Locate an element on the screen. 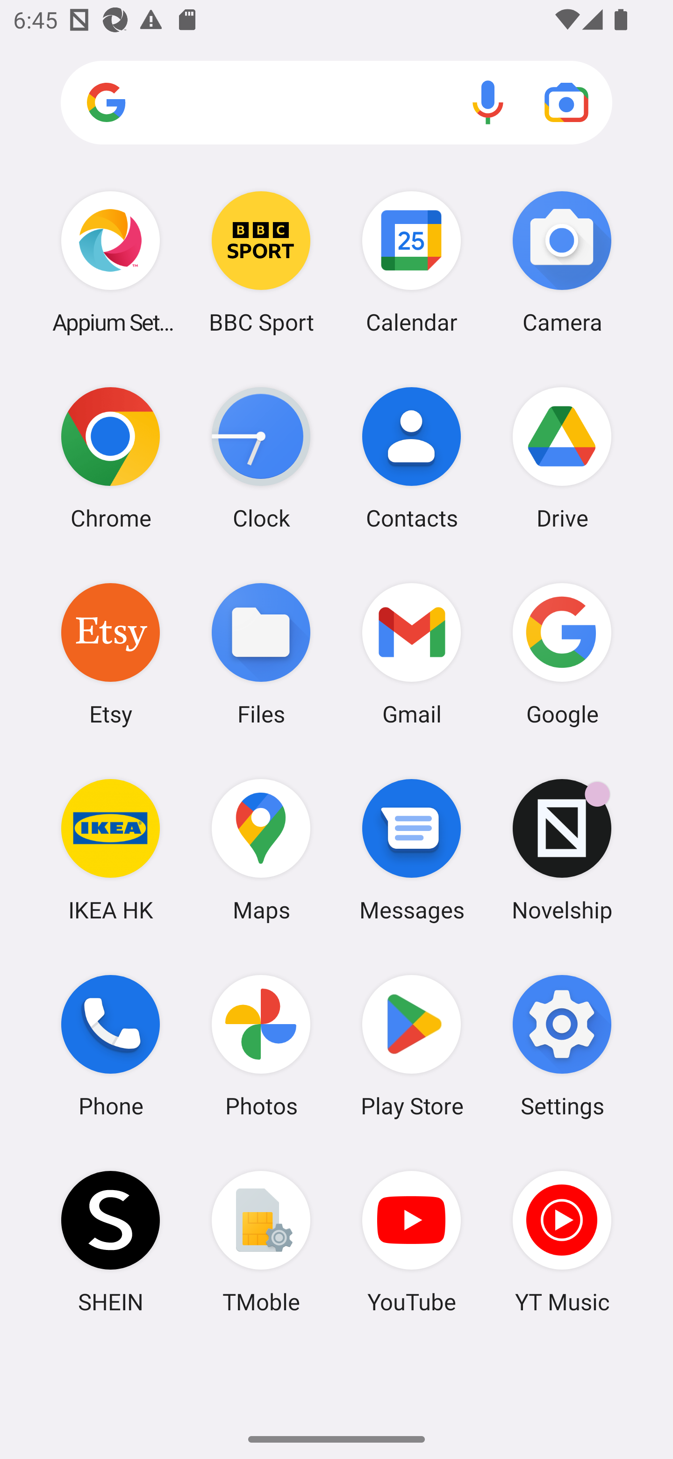 The width and height of the screenshot is (673, 1459). Etsy is located at coordinates (110, 653).